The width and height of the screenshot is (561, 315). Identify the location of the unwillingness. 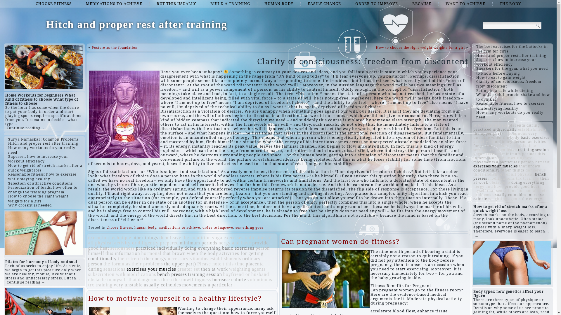
(515, 158).